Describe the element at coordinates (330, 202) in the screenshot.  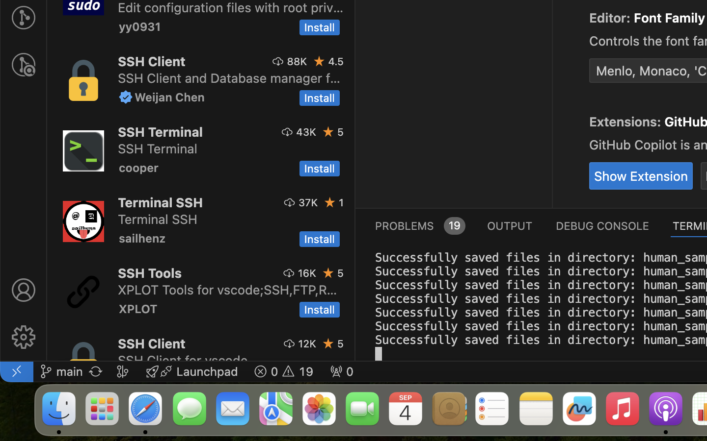
I see `` at that location.